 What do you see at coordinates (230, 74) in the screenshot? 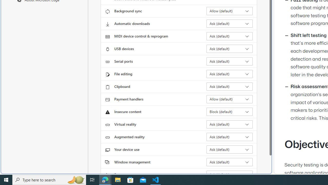
I see `File editing Ask (default)` at bounding box center [230, 74].